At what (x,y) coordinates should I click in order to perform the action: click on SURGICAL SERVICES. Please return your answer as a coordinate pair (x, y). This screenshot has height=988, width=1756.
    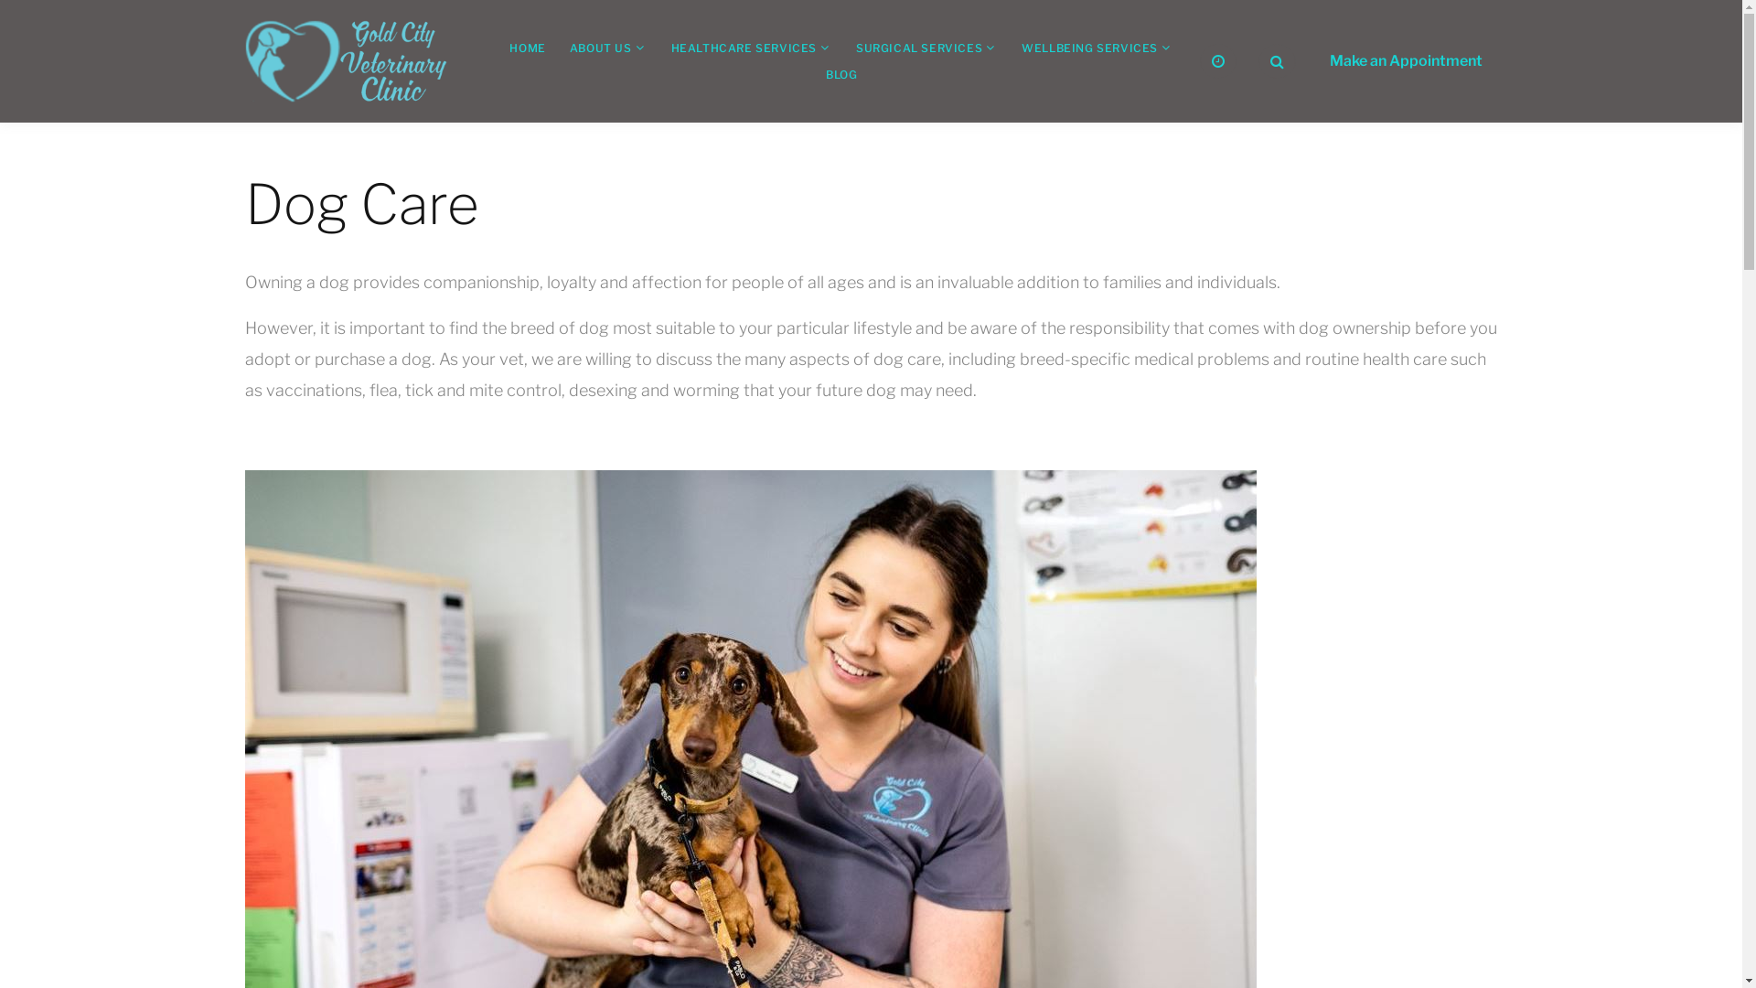
    Looking at the image, I should click on (919, 48).